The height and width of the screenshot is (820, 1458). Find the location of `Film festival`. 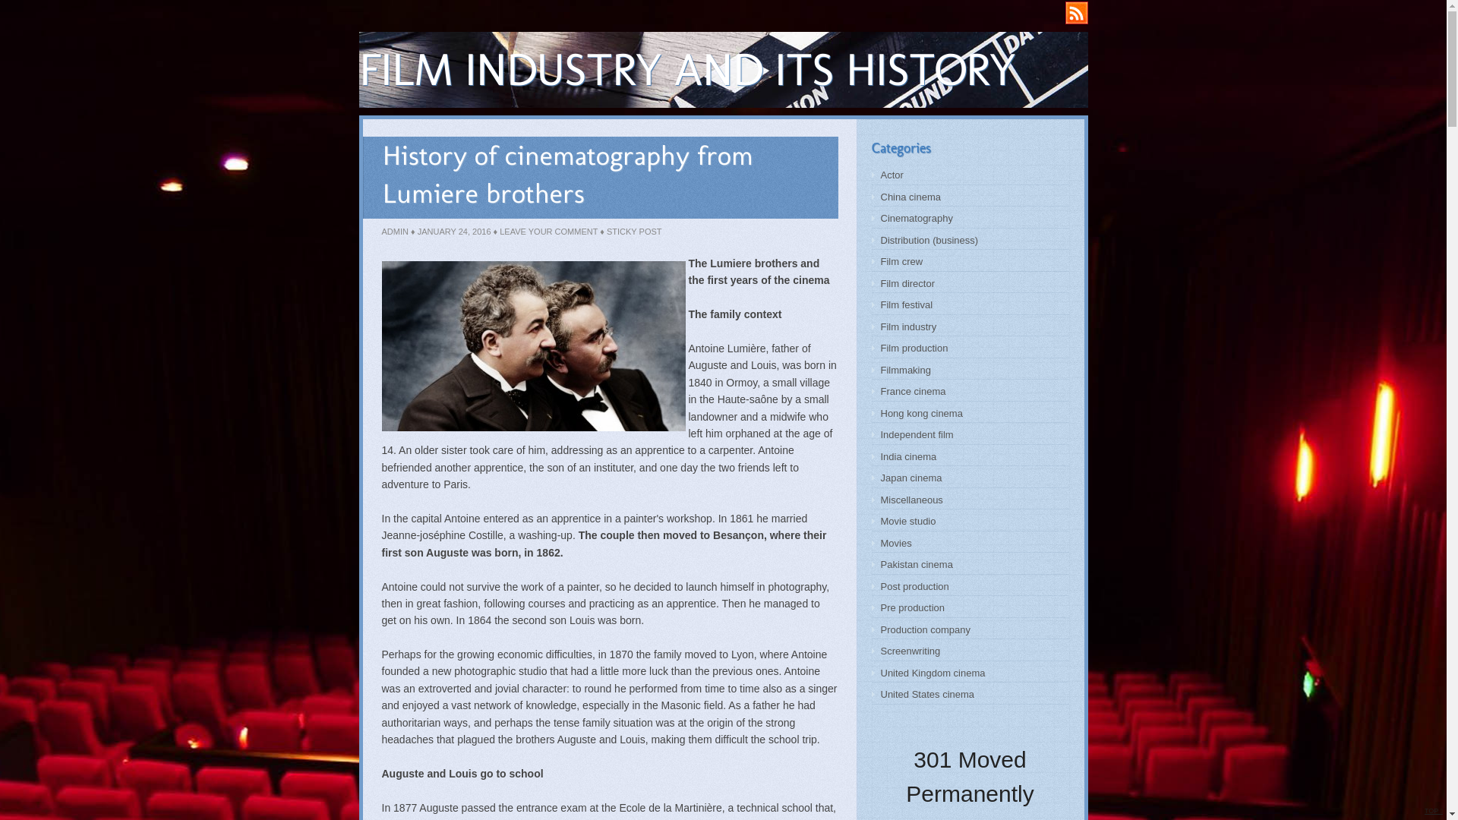

Film festival is located at coordinates (907, 305).